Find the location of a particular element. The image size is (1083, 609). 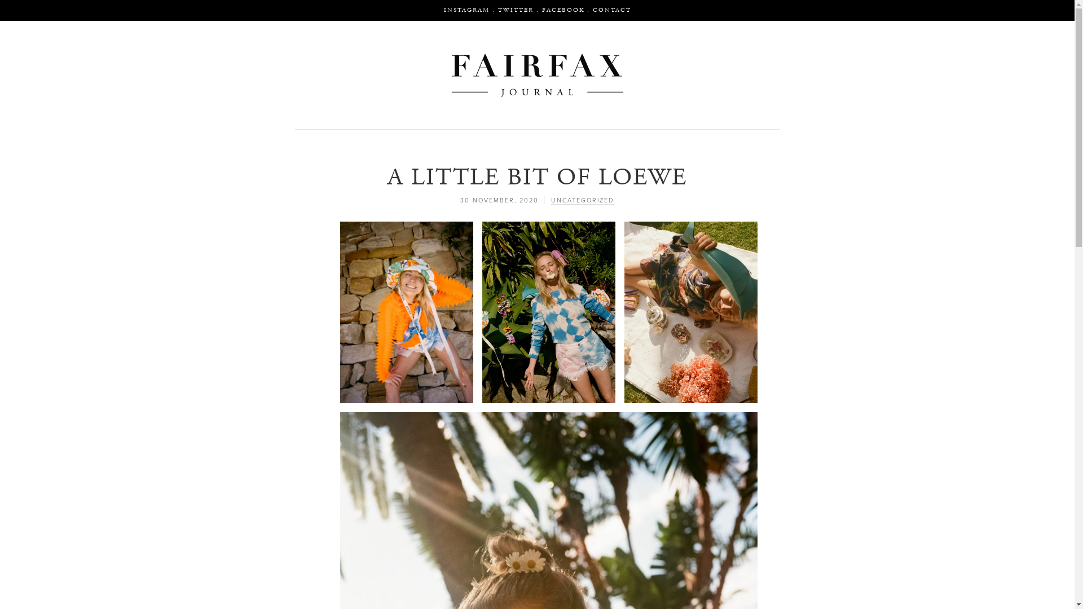

http://fairfaxjournal.com.au/ is located at coordinates (537, 74).